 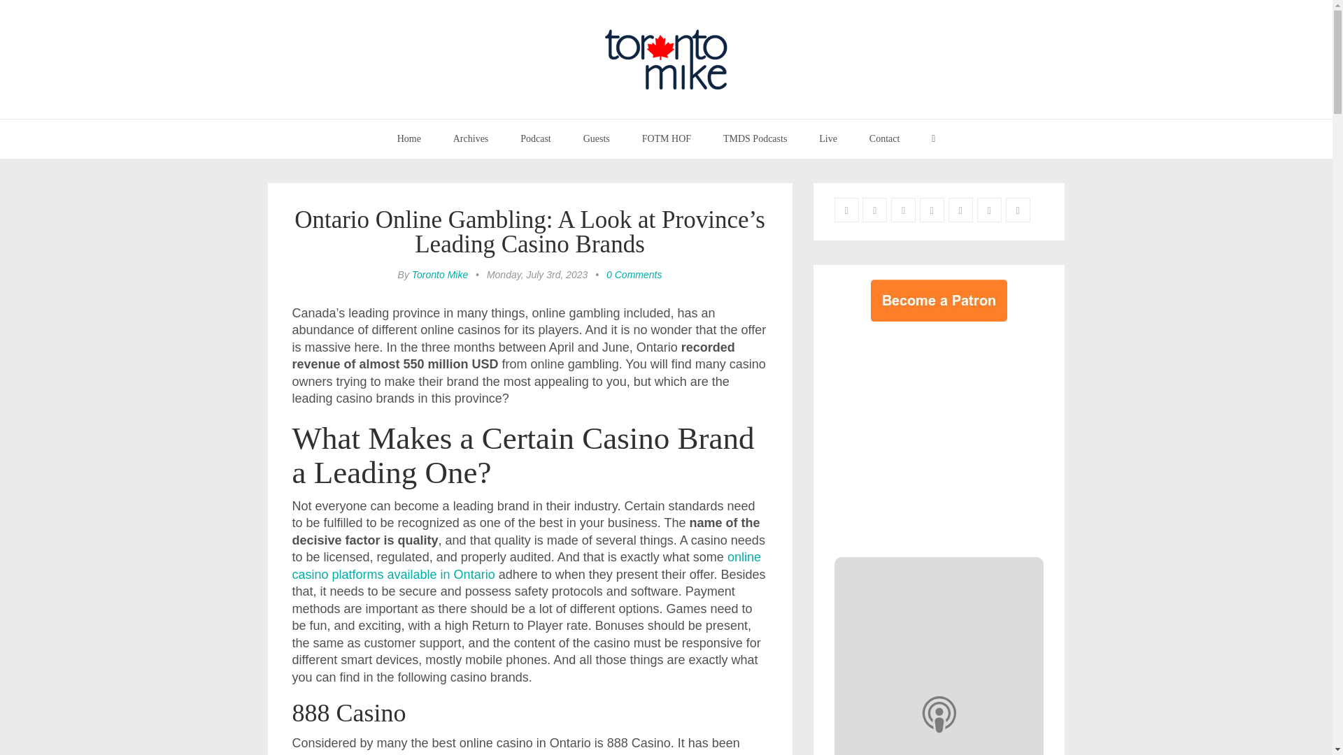 I want to click on Home, so click(x=408, y=138).